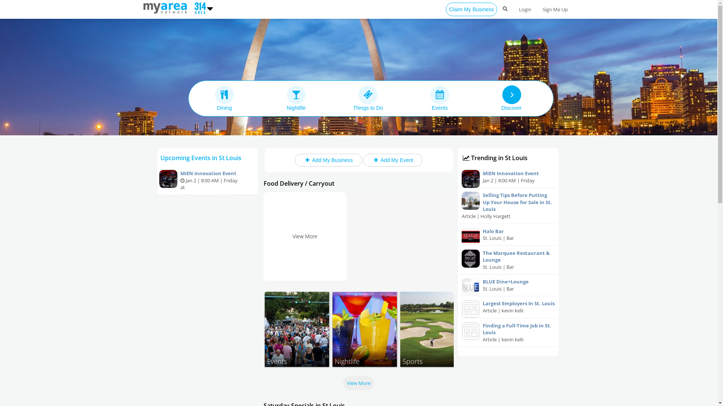  I want to click on Things to Do, so click(368, 98).